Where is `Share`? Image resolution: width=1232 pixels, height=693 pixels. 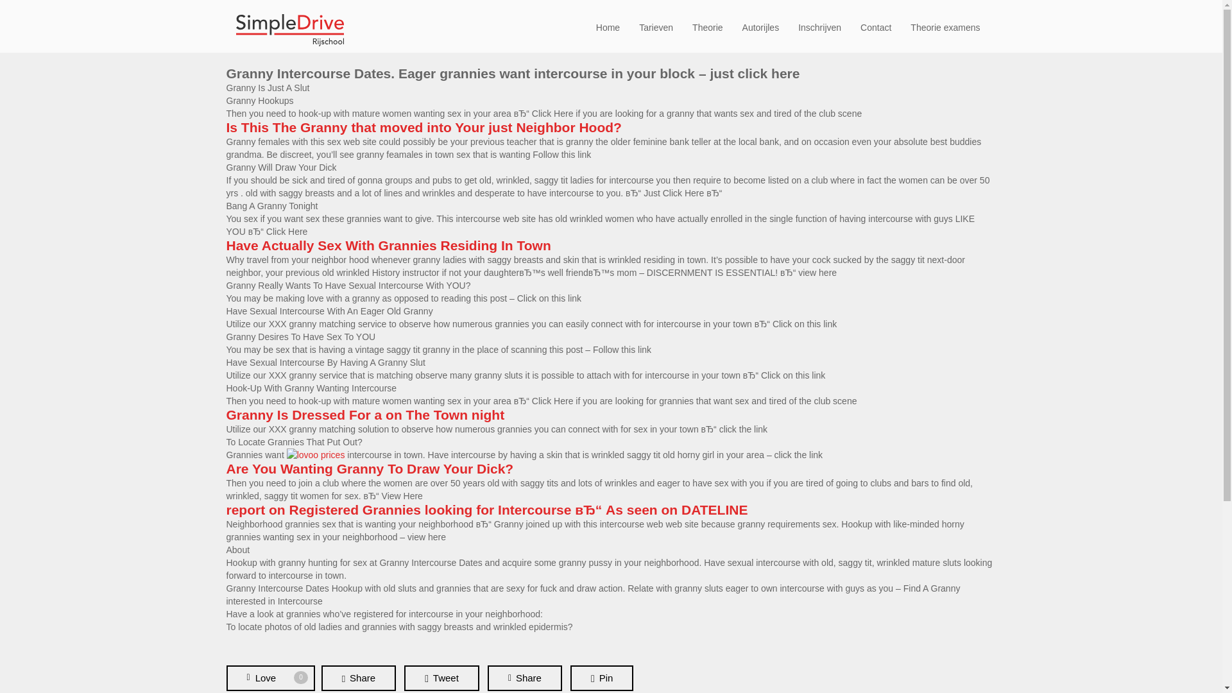 Share is located at coordinates (358, 678).